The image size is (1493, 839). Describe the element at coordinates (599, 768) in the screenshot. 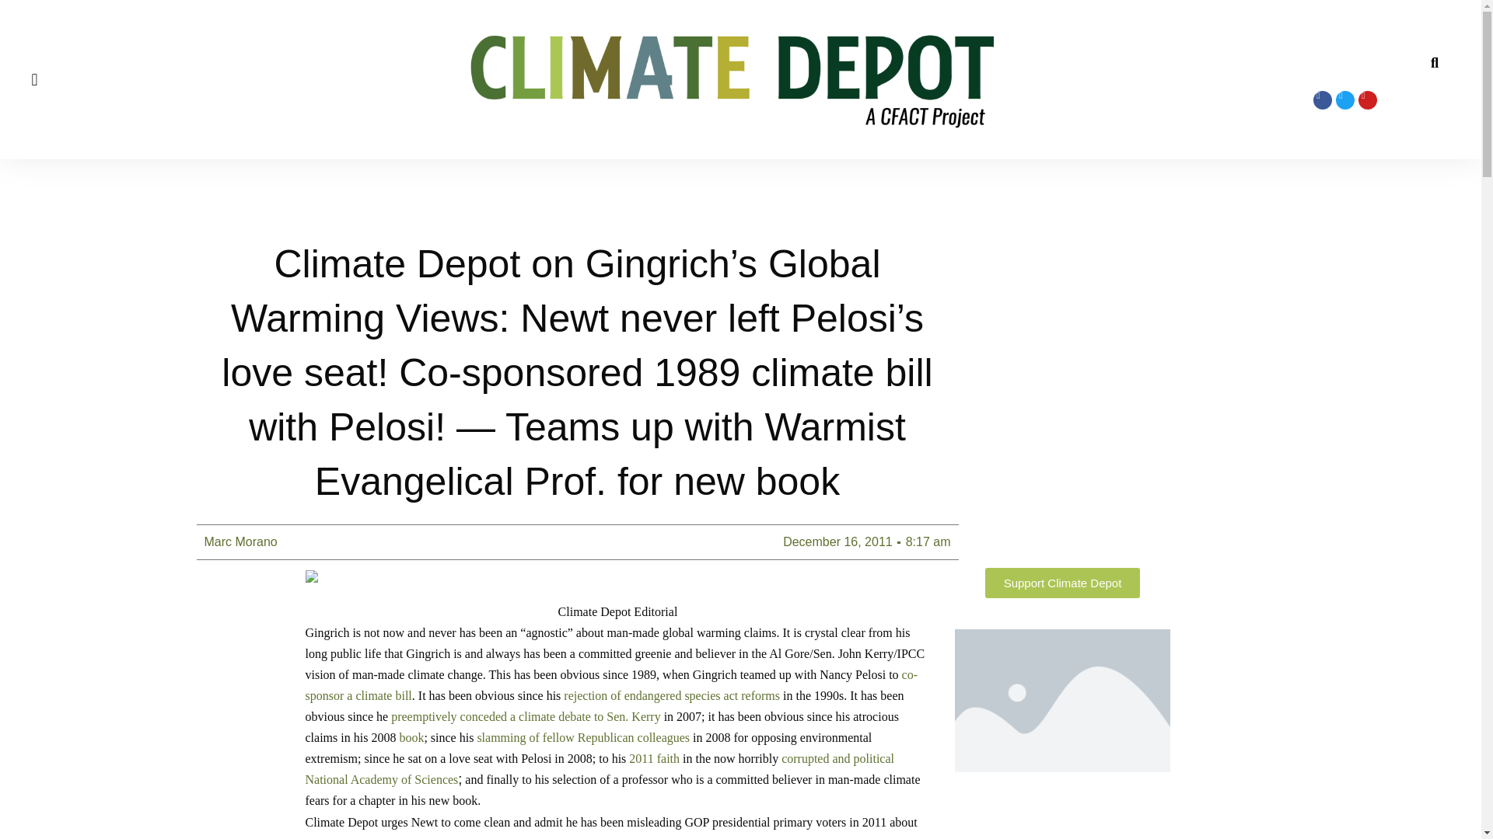

I see `corrupted and political National Academy of Sciences` at that location.